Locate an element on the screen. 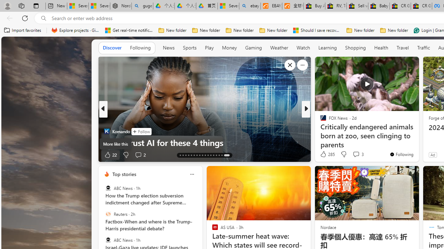 This screenshot has width=444, height=249. AutomationID: tab-14 is located at coordinates (183, 155).